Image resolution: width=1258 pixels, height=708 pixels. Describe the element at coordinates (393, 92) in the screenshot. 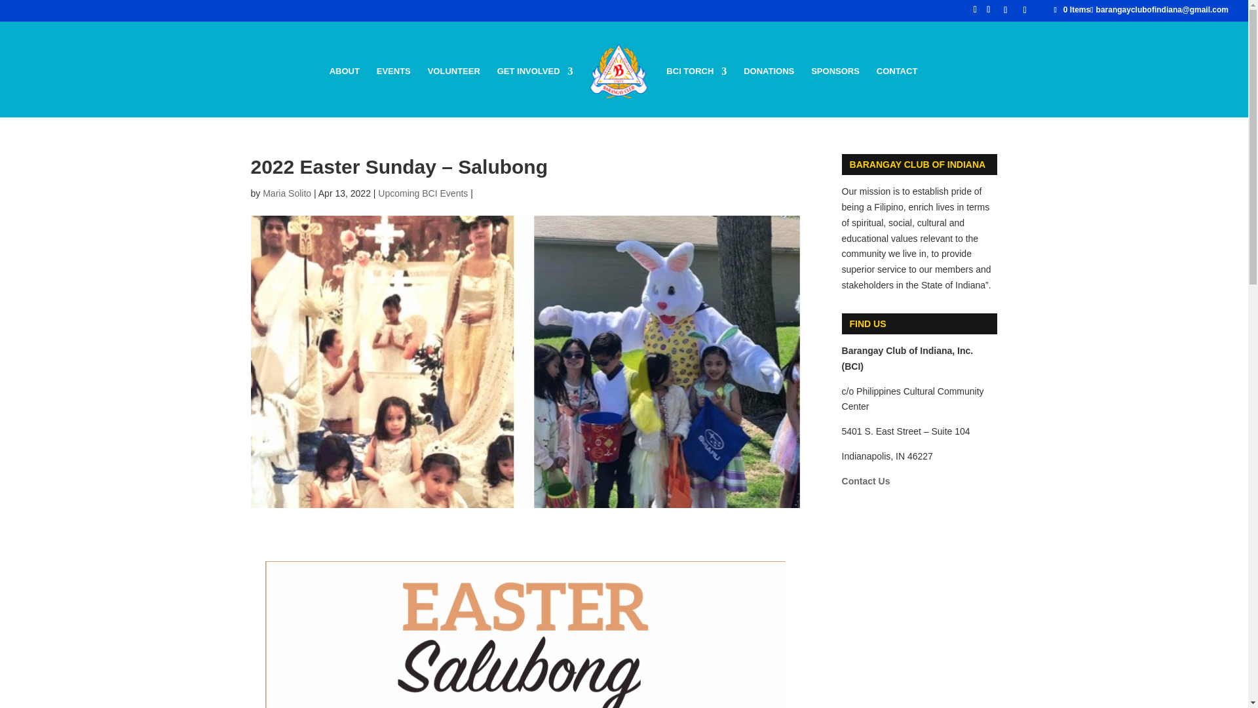

I see `EVENTS` at that location.